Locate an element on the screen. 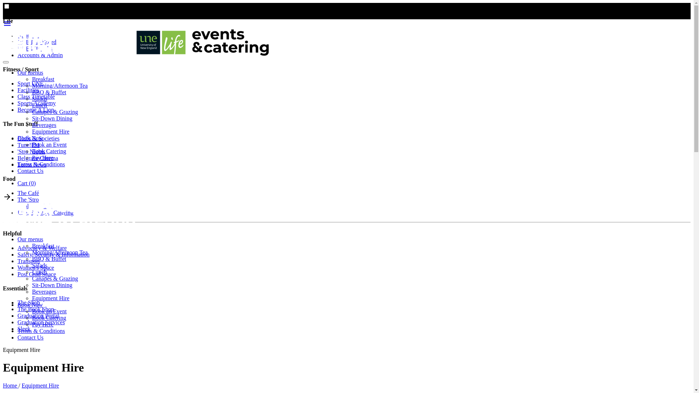 Image resolution: width=699 pixels, height=393 pixels. Sleek is located at coordinates (24, 329).